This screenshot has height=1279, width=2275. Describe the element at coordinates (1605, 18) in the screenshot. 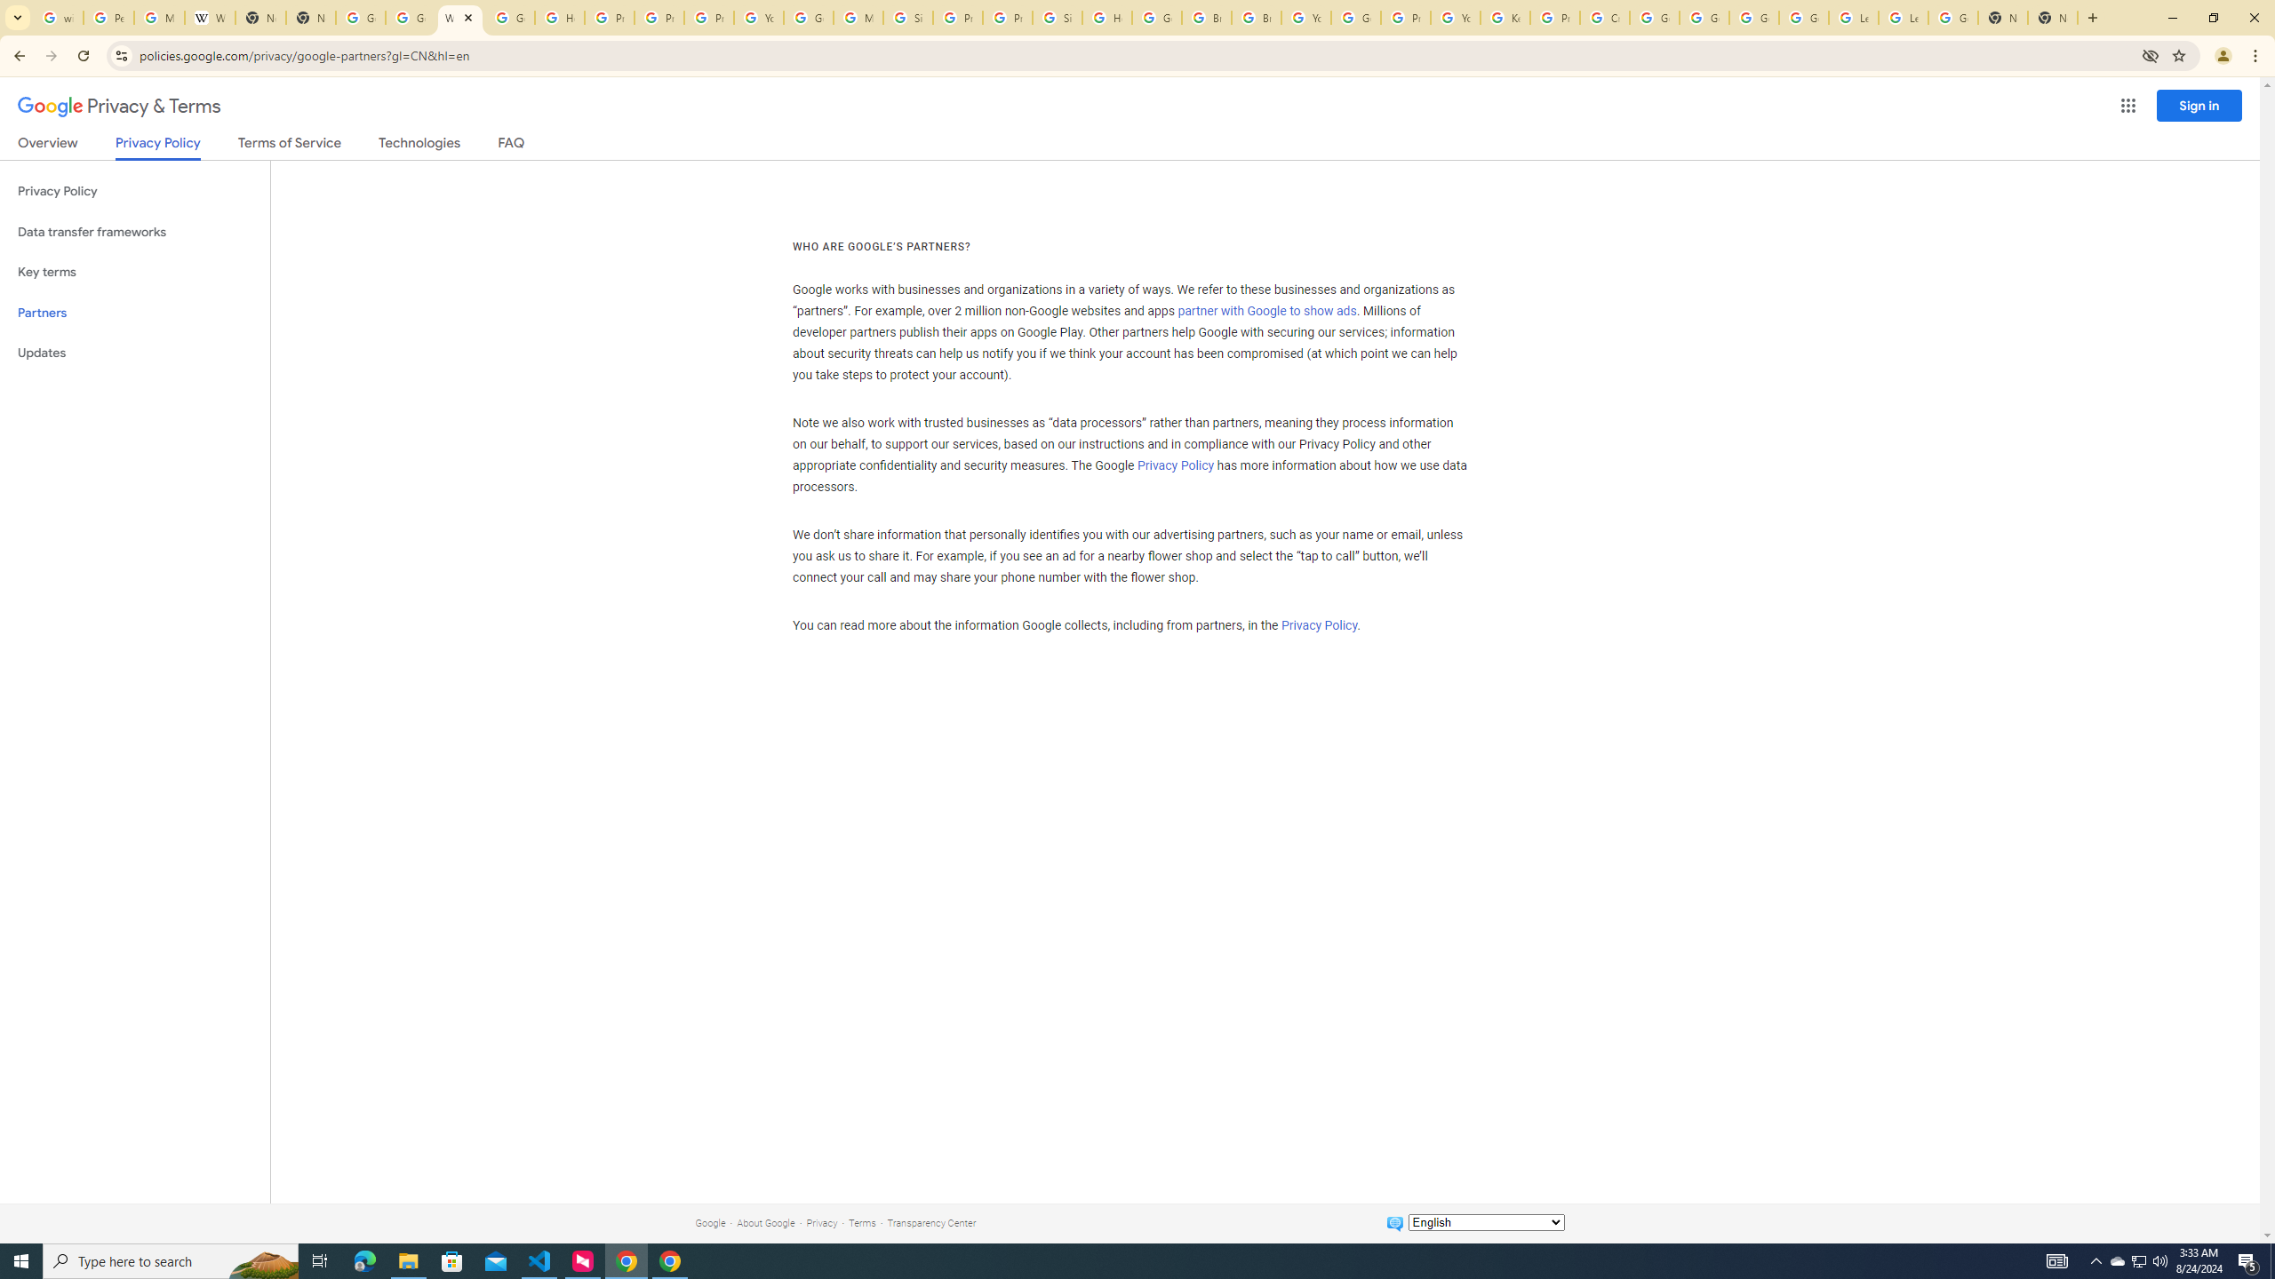

I see `Create your Google Account` at that location.